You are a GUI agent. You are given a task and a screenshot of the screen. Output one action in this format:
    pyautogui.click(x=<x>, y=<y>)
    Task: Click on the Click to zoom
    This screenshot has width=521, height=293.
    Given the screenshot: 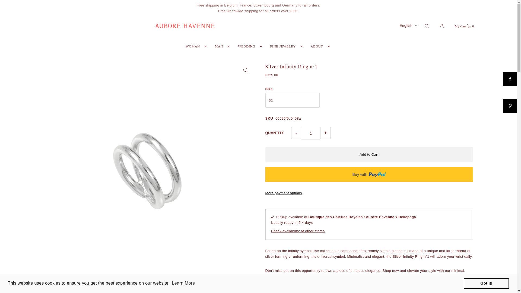 What is the action you would take?
    pyautogui.click(x=245, y=288)
    